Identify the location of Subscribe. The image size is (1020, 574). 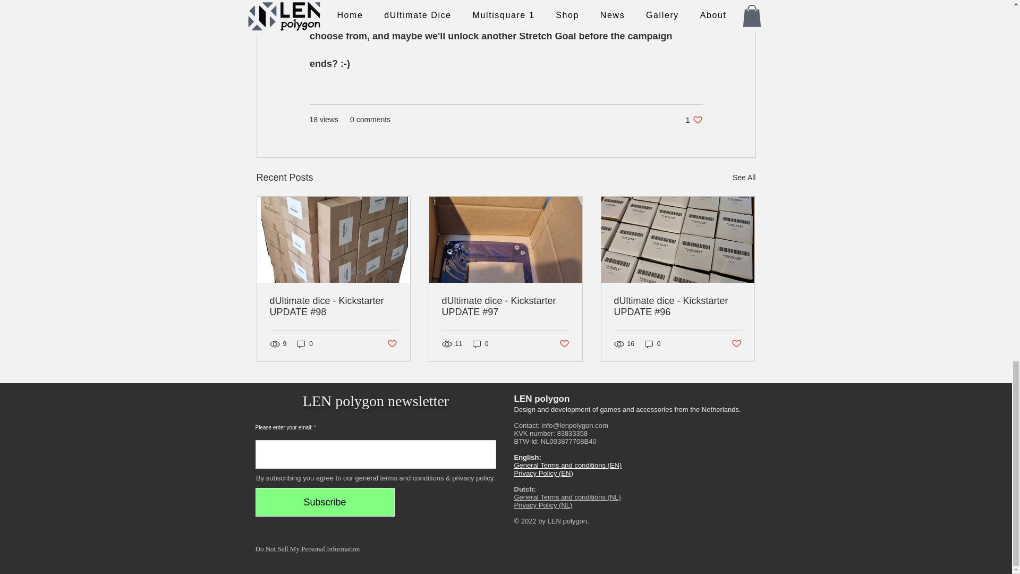
(480, 344).